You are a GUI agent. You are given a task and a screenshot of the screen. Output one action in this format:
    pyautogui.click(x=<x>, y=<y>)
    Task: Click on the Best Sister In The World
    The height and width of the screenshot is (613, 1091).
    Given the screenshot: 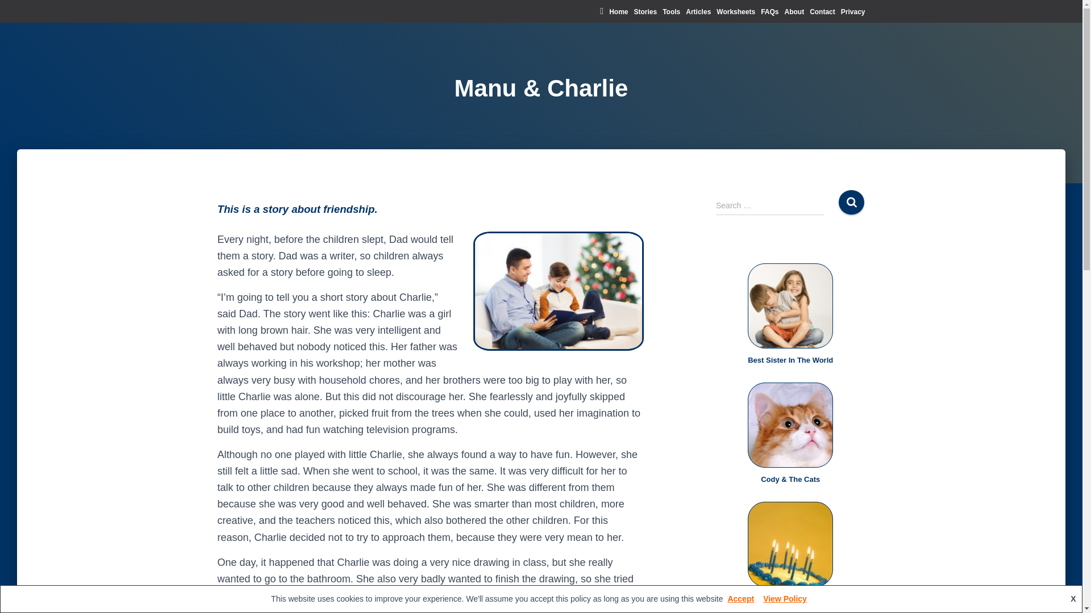 What is the action you would take?
    pyautogui.click(x=790, y=360)
    